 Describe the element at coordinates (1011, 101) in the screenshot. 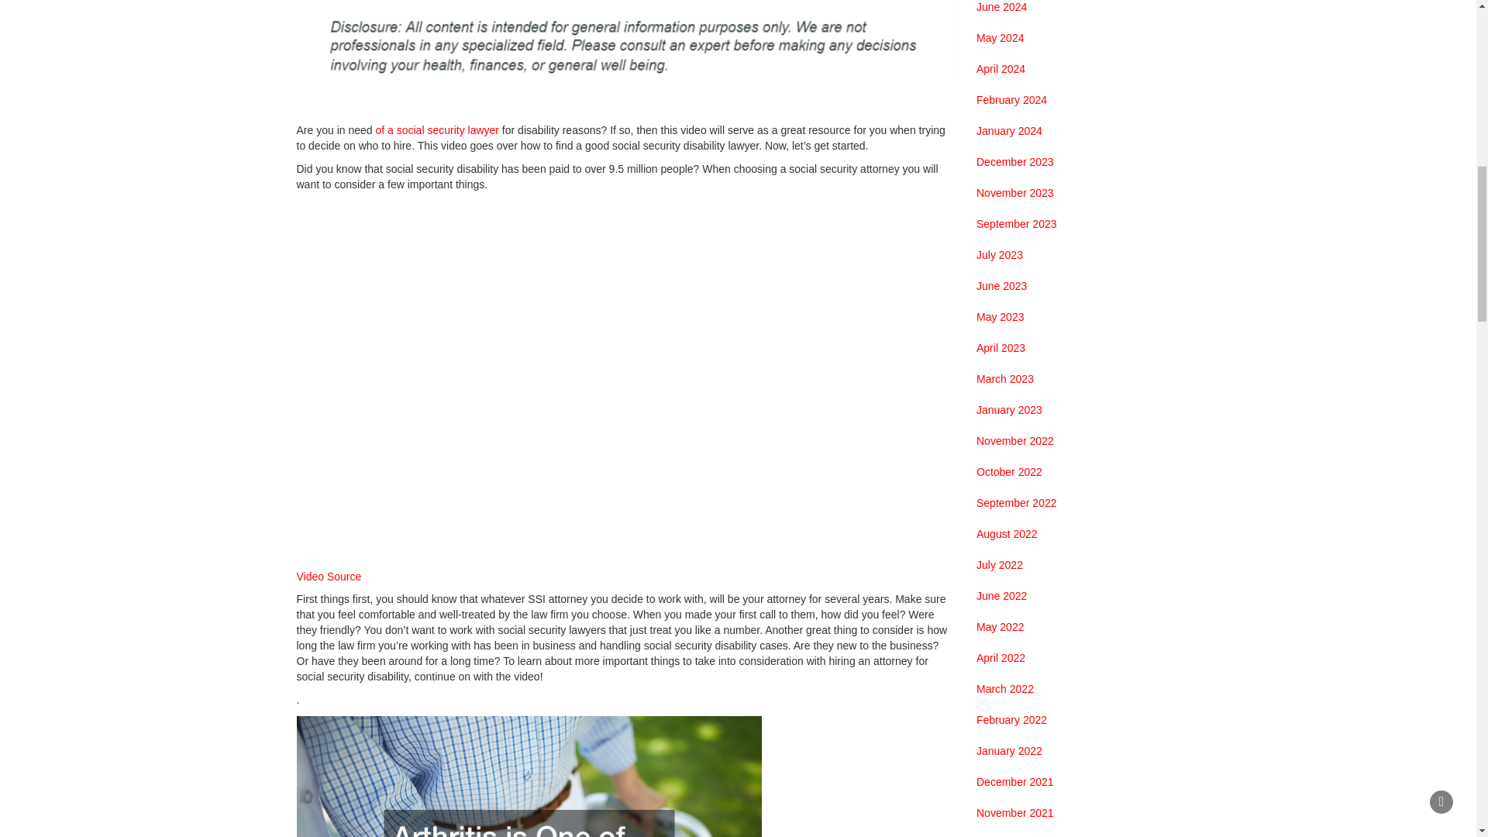

I see `February 2024` at that location.